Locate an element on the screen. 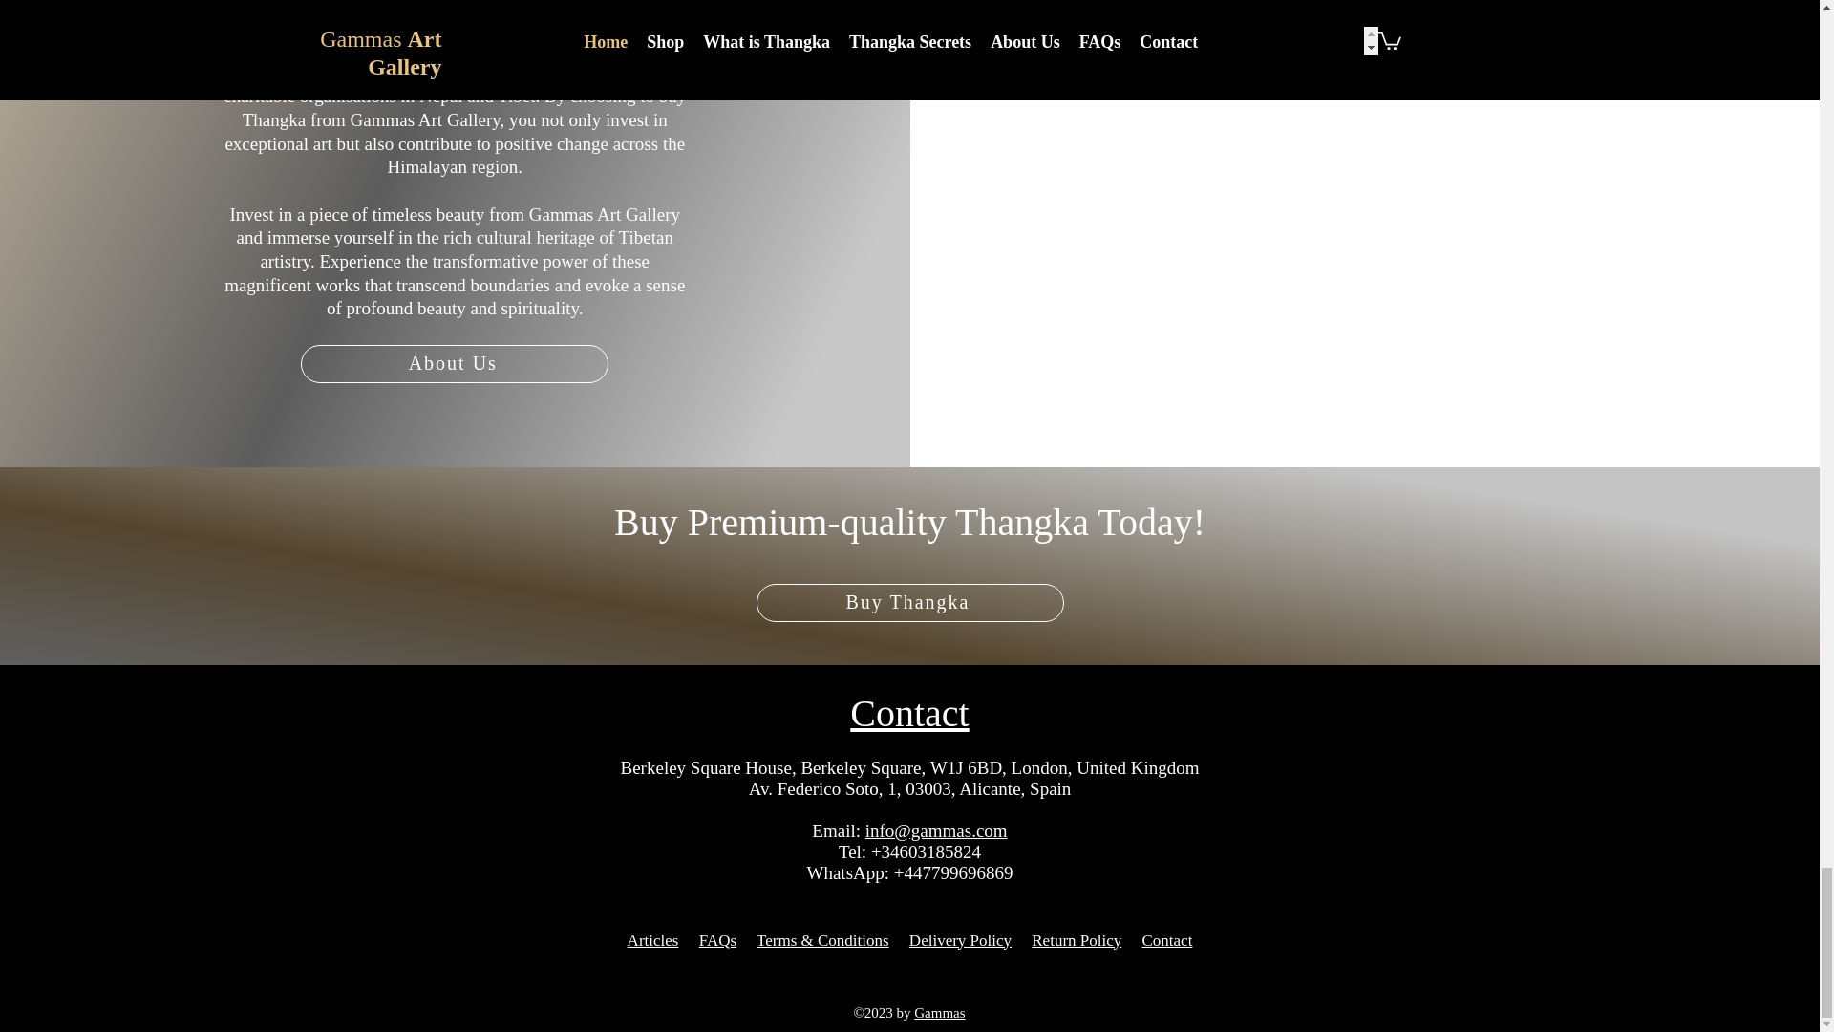 The width and height of the screenshot is (1834, 1032). Contact is located at coordinates (1167, 940).